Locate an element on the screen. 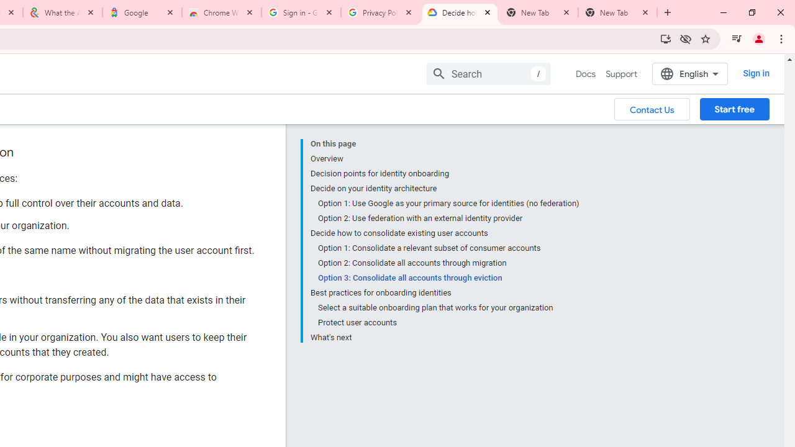  Option 2: Consolidate all accounts through migration is located at coordinates (448, 263).